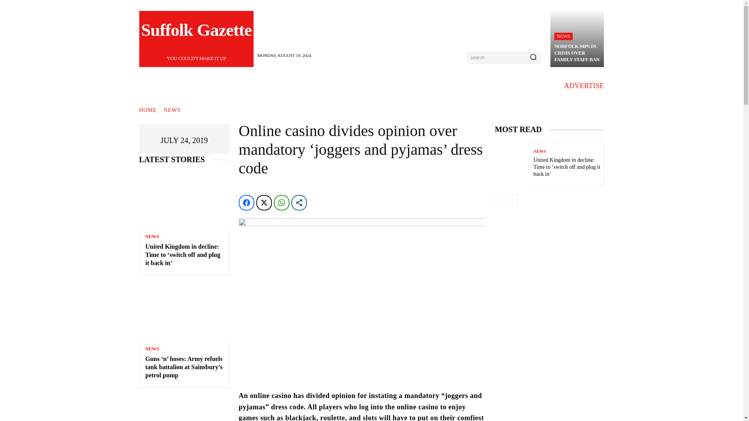 Image resolution: width=749 pixels, height=421 pixels. What do you see at coordinates (172, 110) in the screenshot?
I see `NEWS` at bounding box center [172, 110].